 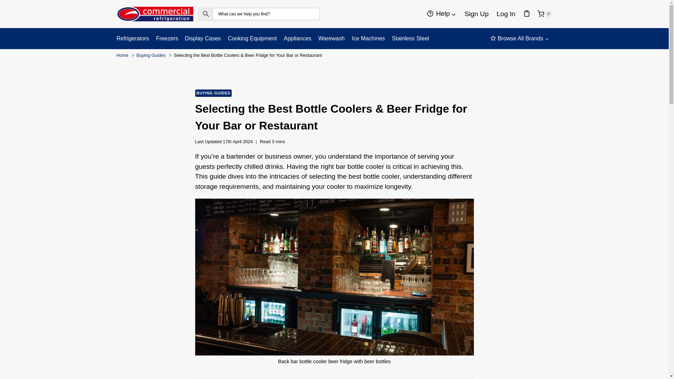 What do you see at coordinates (544, 14) in the screenshot?
I see `0` at bounding box center [544, 14].